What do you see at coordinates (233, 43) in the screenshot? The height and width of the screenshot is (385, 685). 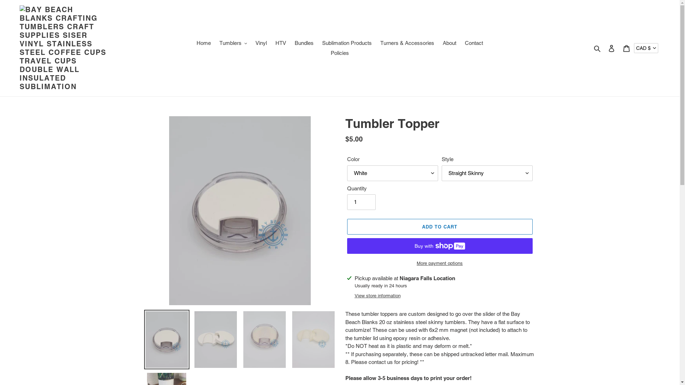 I see `Tumblers` at bounding box center [233, 43].